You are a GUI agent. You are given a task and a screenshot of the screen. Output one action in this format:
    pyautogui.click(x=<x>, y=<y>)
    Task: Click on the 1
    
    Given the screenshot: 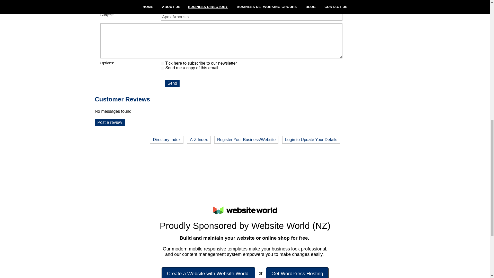 What is the action you would take?
    pyautogui.click(x=162, y=63)
    